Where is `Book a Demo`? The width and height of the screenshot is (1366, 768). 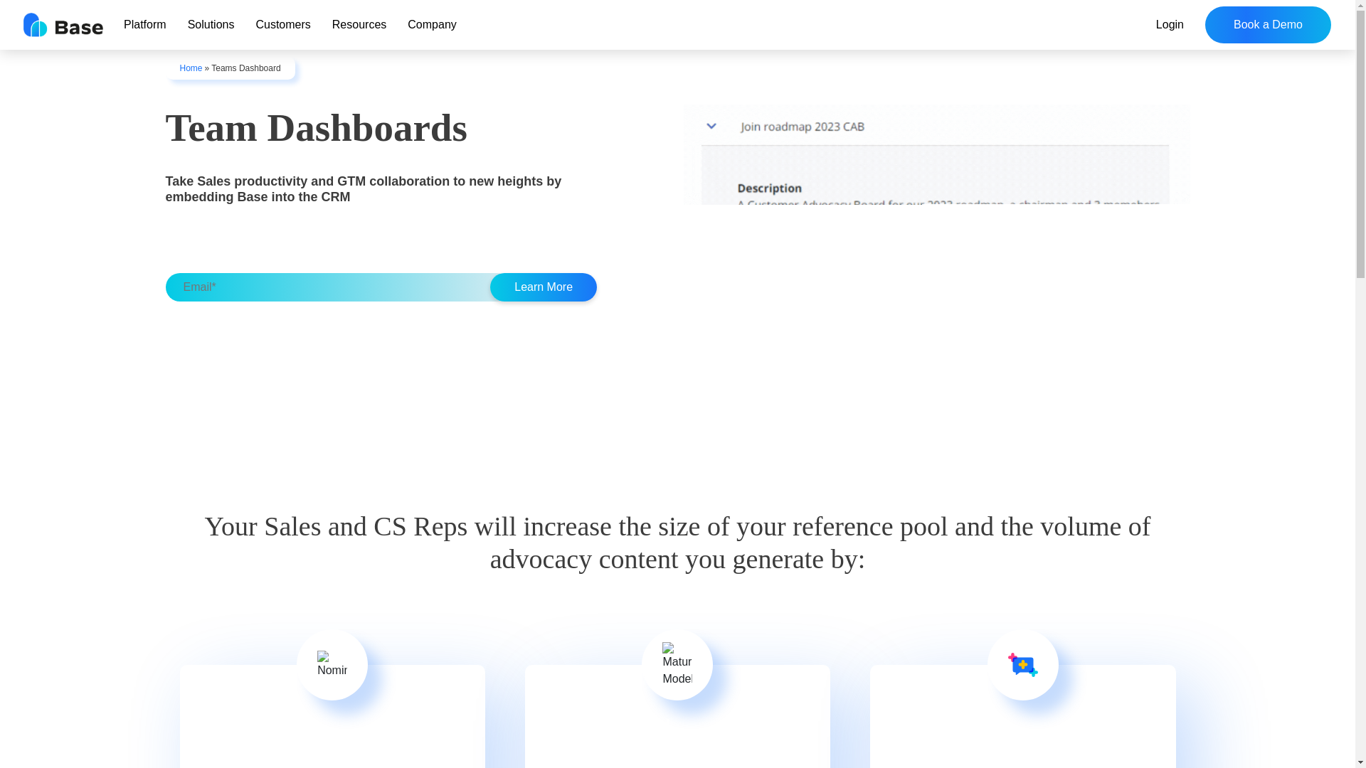 Book a Demo is located at coordinates (1268, 24).